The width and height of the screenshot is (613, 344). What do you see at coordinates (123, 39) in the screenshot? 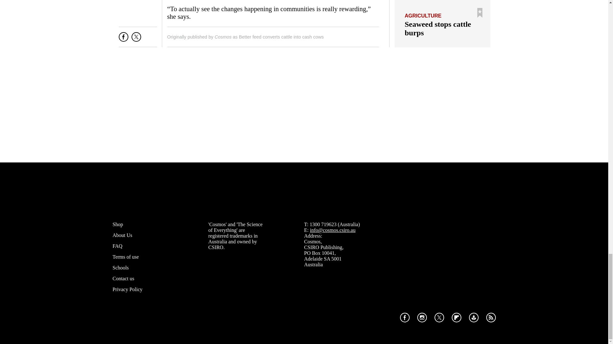
I see `Share on Facebook` at bounding box center [123, 39].